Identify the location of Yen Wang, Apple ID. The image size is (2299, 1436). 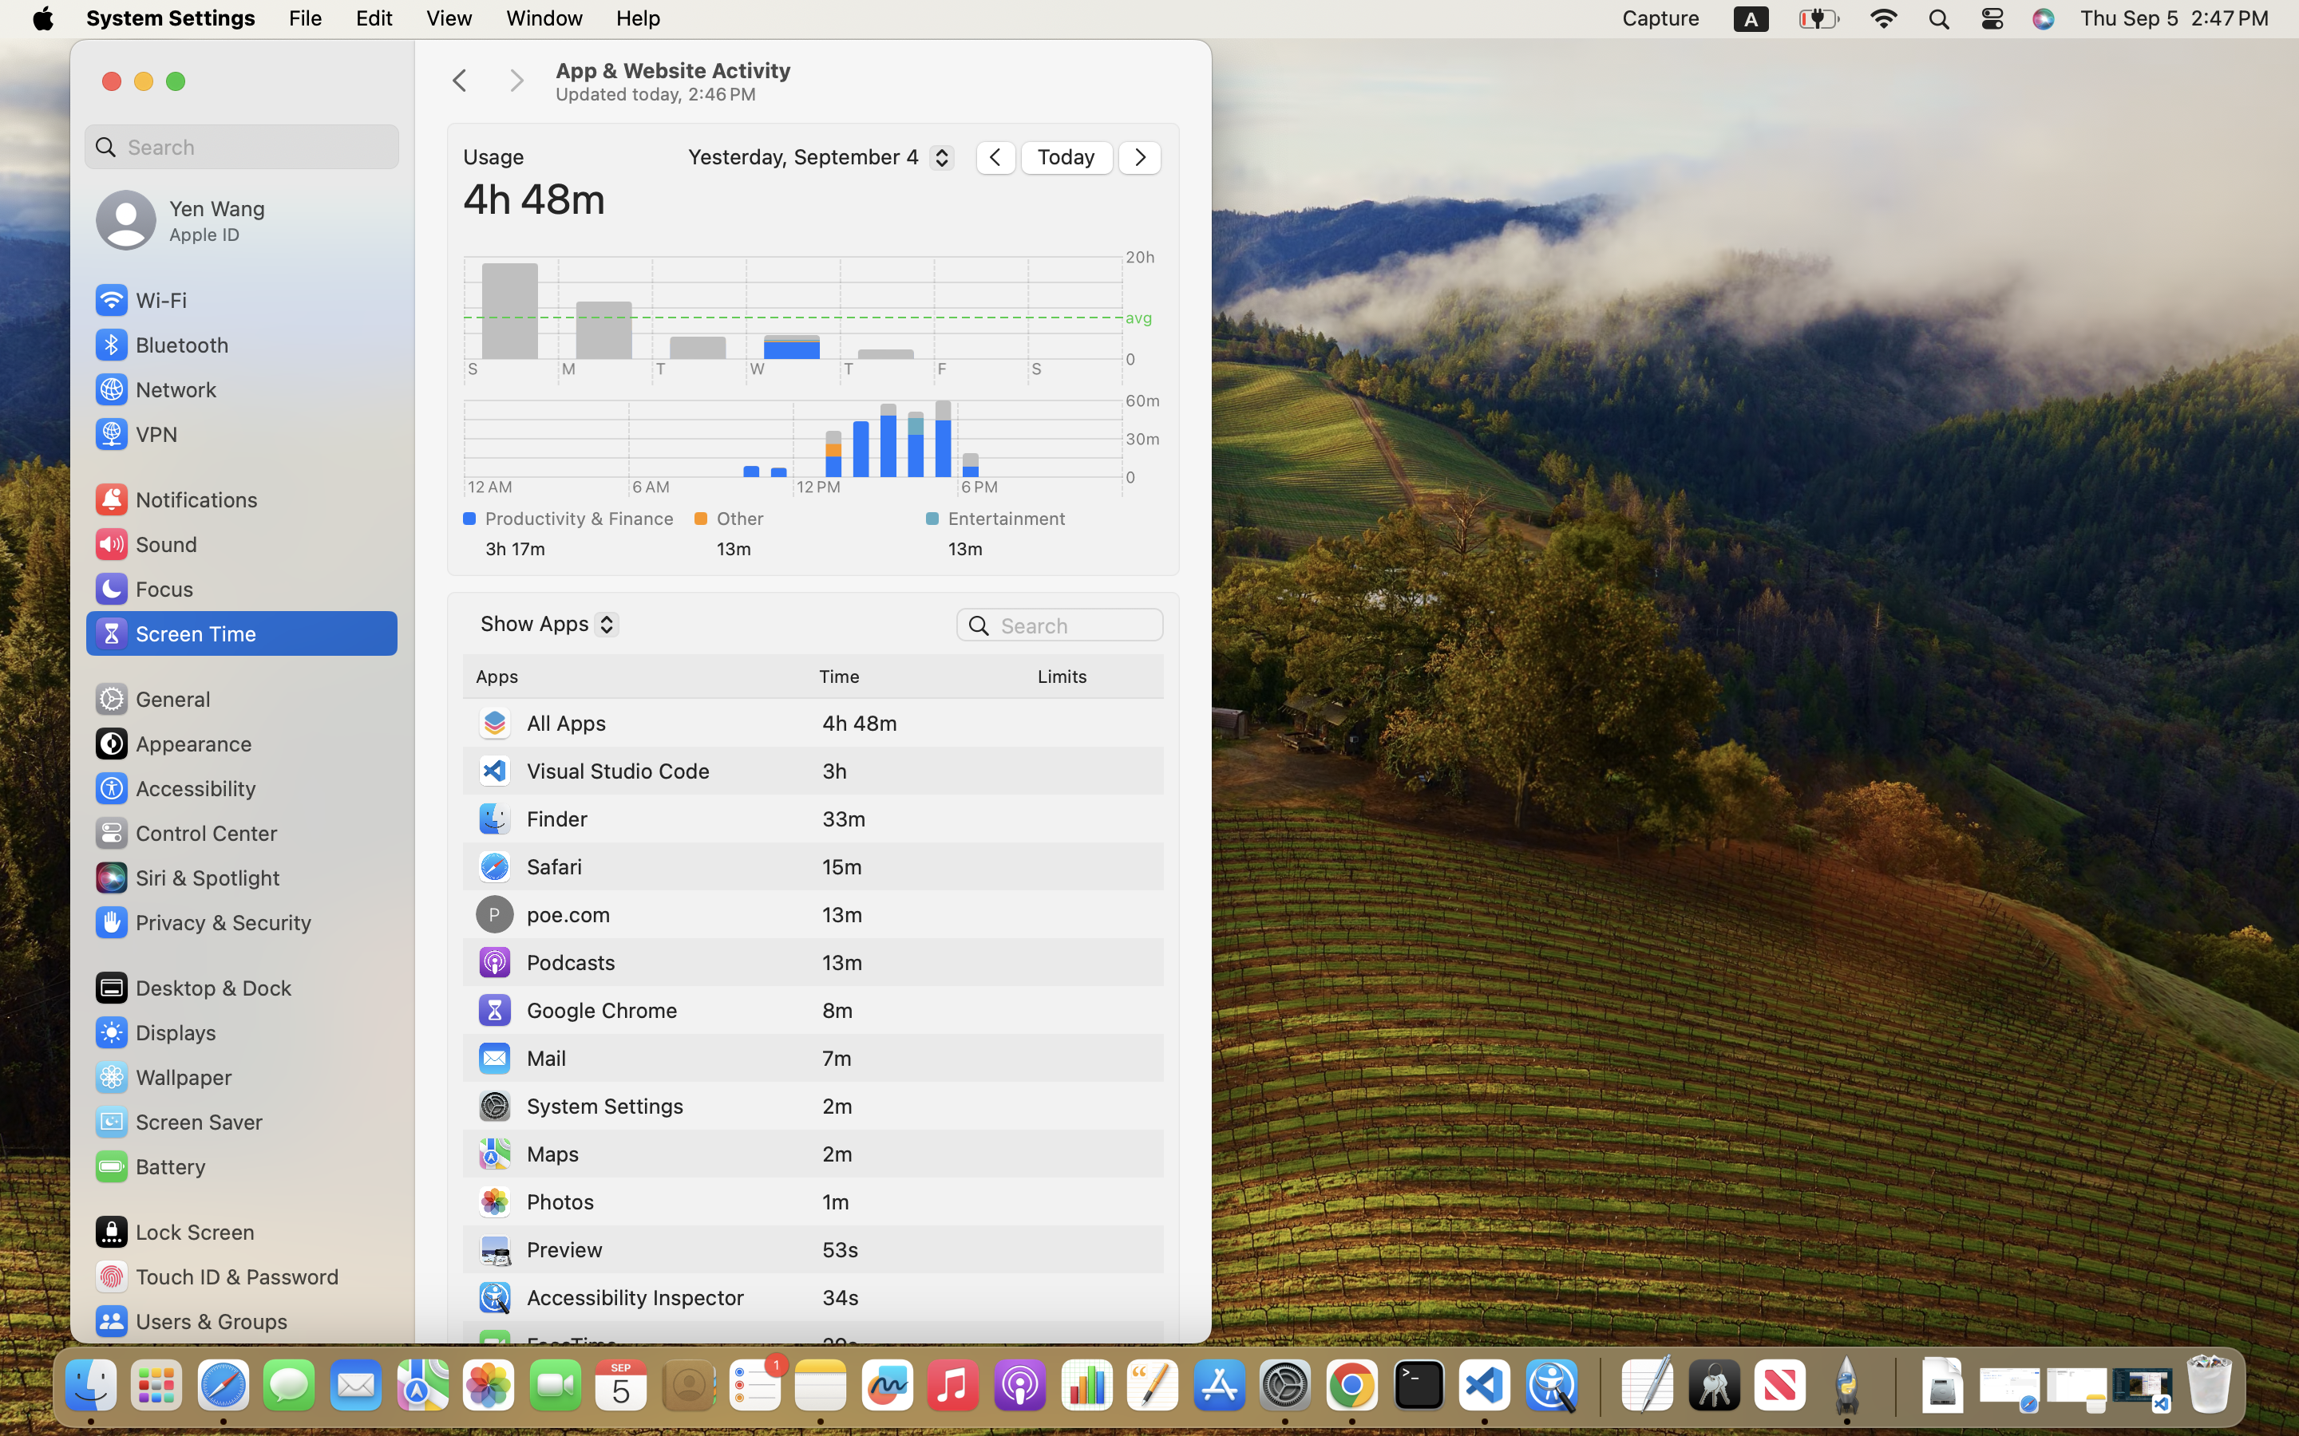
(180, 220).